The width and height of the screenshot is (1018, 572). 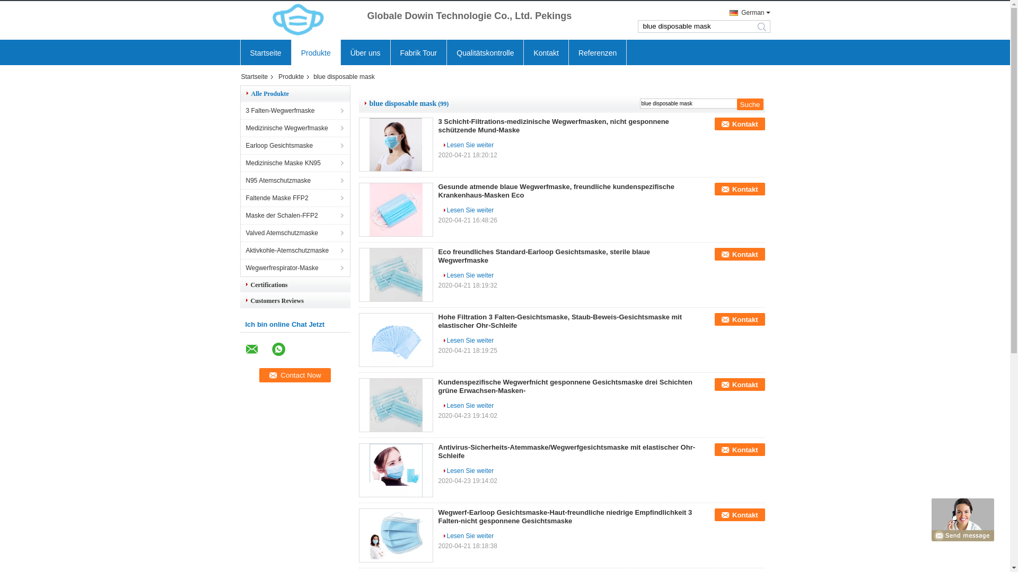 I want to click on Fabrik Tour, so click(x=419, y=53).